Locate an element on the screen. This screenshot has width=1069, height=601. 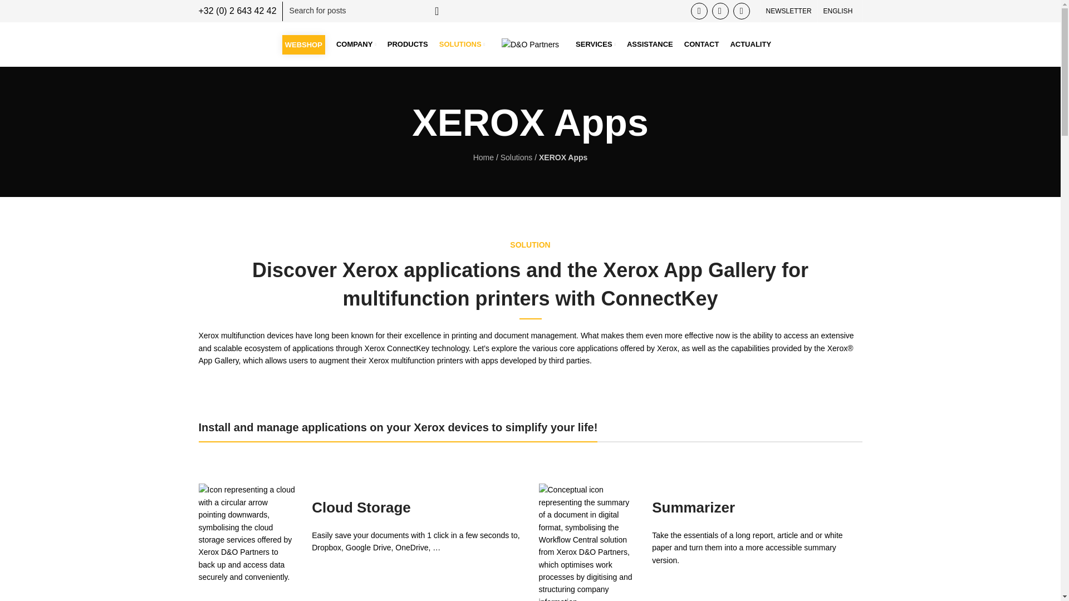
NEWSLETTER is located at coordinates (788, 11).